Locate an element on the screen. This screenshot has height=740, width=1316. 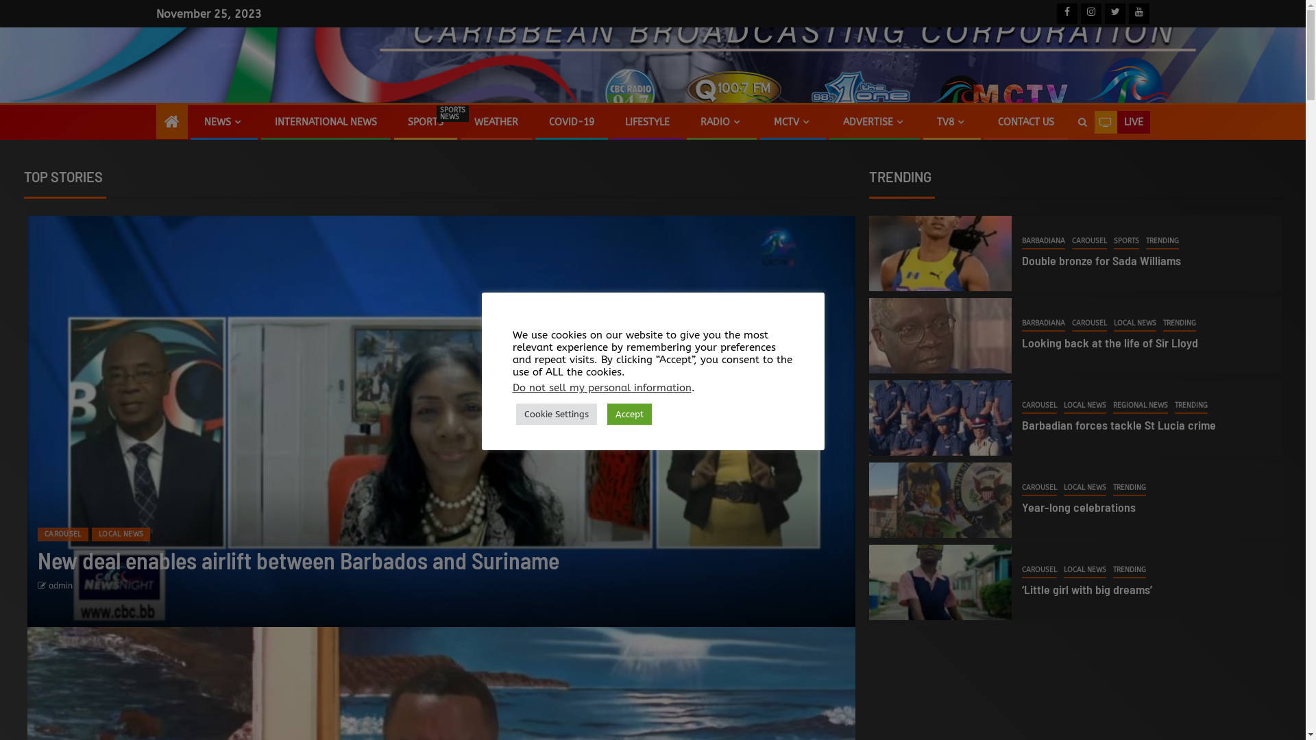
TRENDING is located at coordinates (1130, 571).